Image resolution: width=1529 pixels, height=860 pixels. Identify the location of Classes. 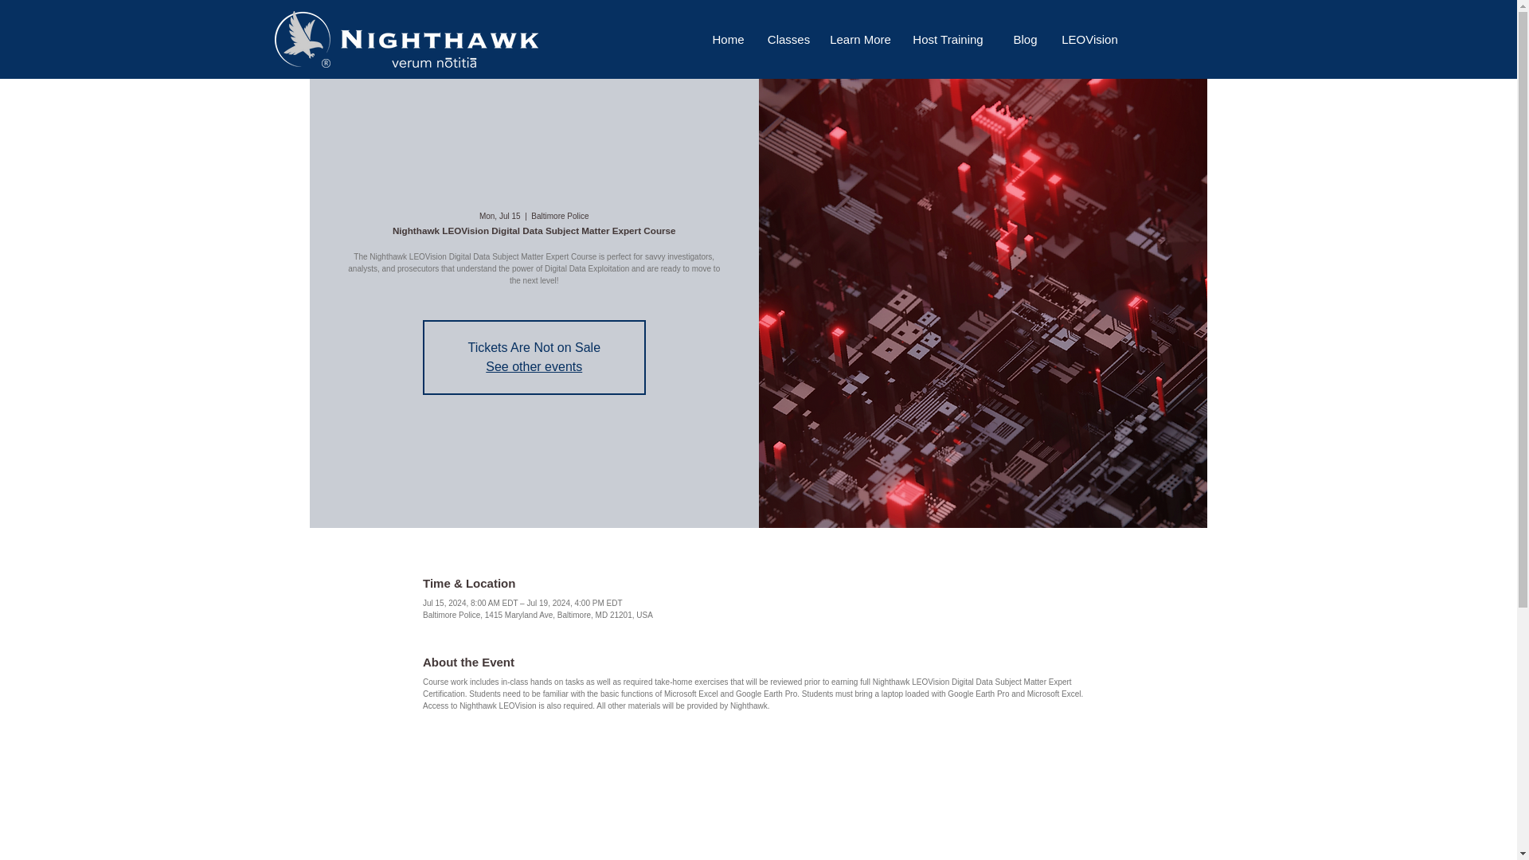
(788, 39).